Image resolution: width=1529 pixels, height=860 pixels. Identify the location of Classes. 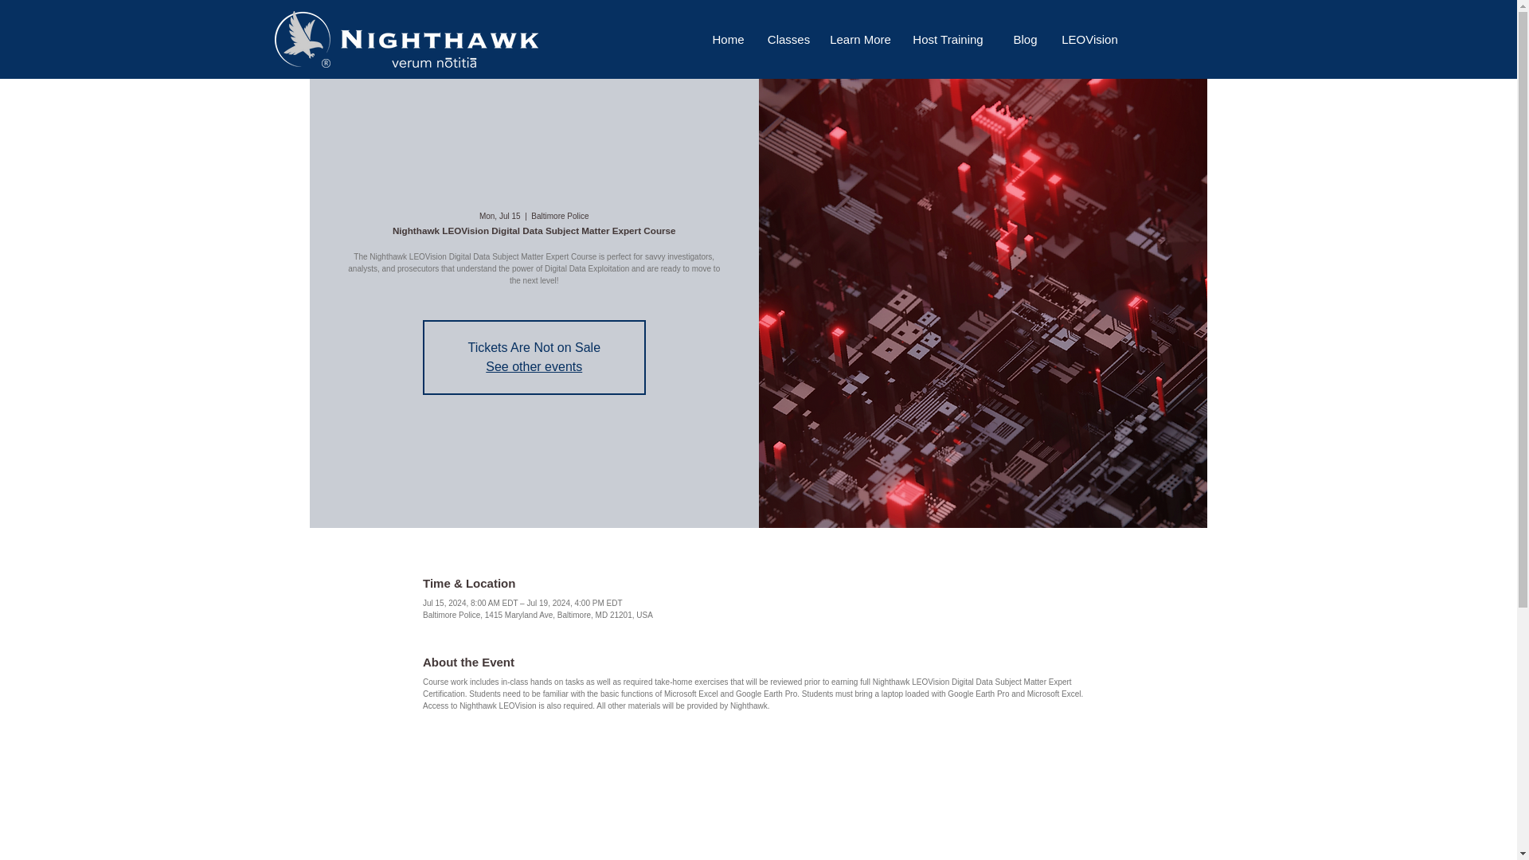
(788, 39).